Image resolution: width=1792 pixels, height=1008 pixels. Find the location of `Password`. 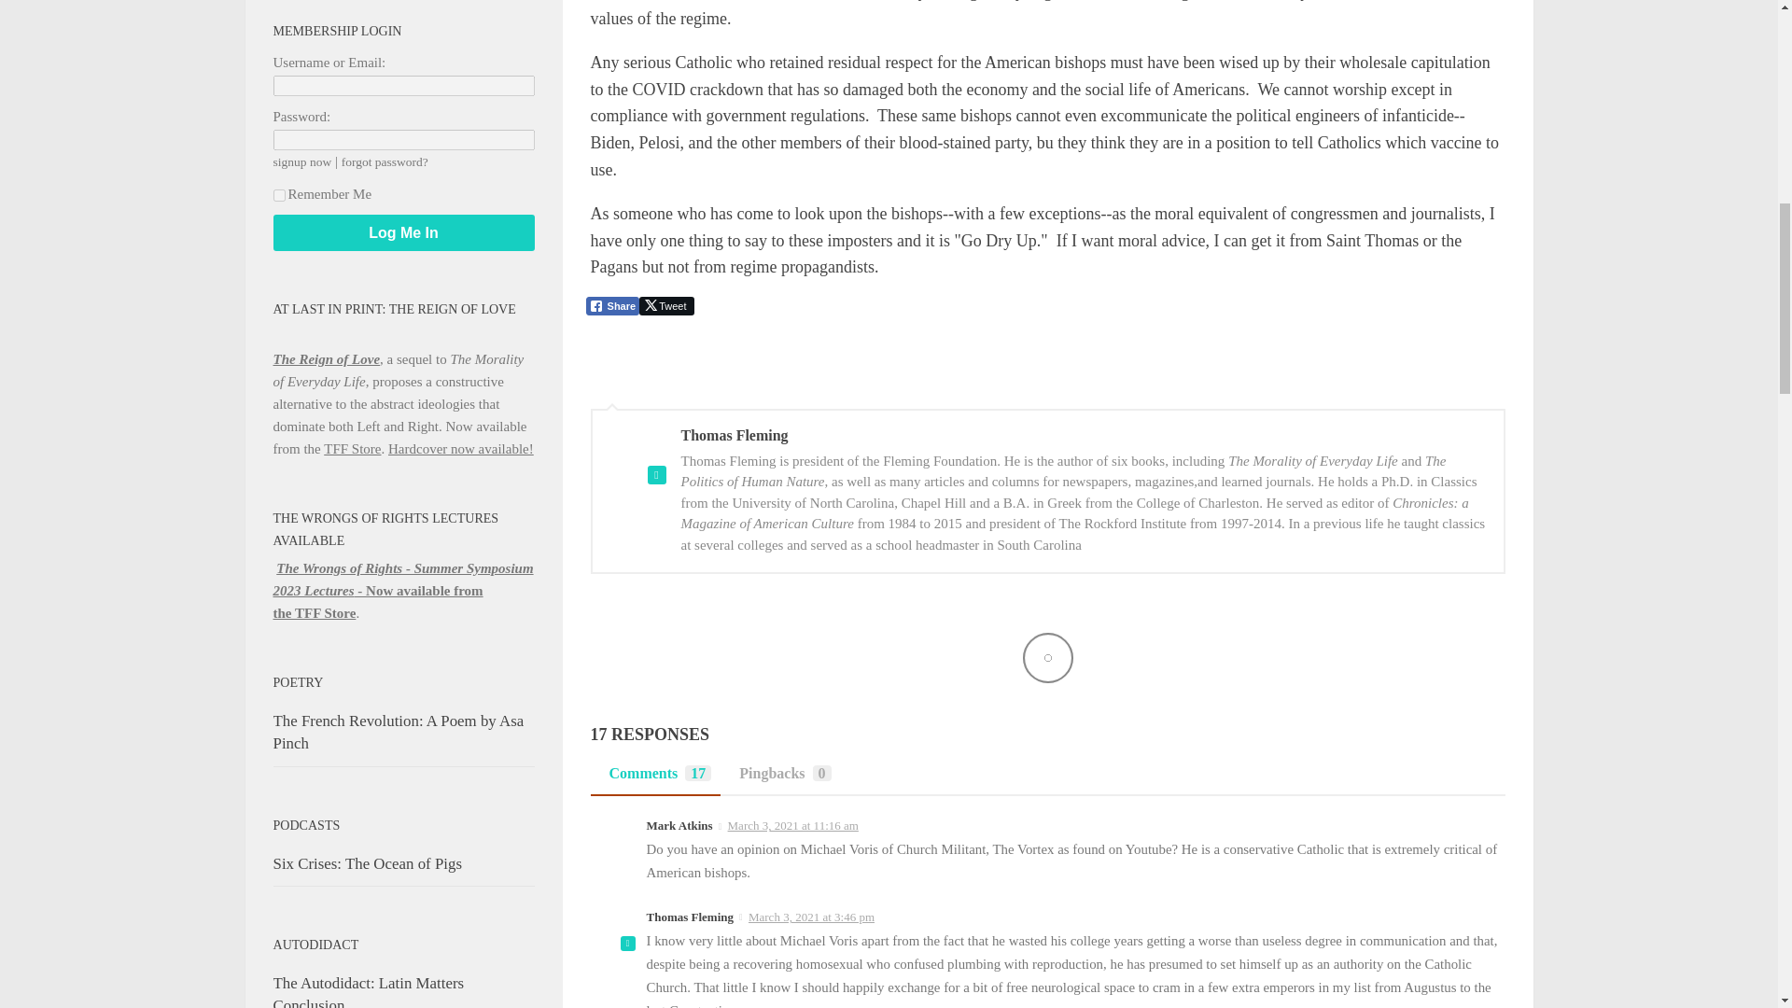

Password is located at coordinates (403, 140).